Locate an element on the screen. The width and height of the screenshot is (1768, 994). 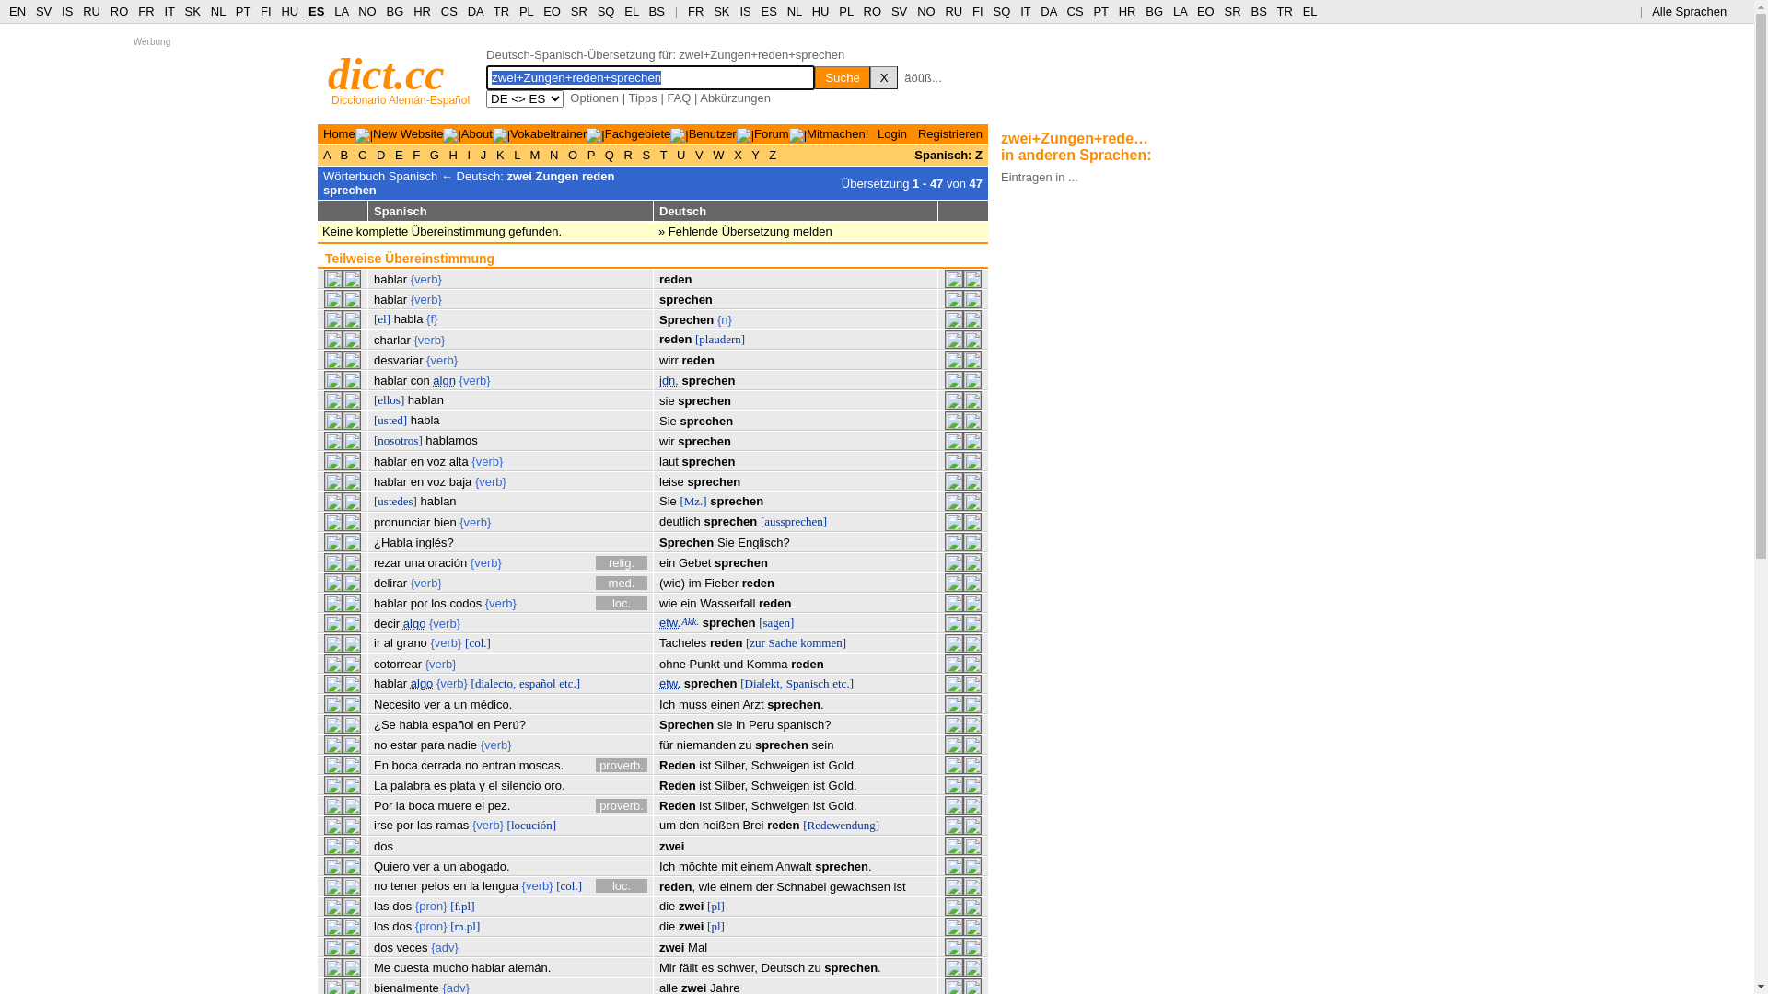
nadie is located at coordinates (462, 745).